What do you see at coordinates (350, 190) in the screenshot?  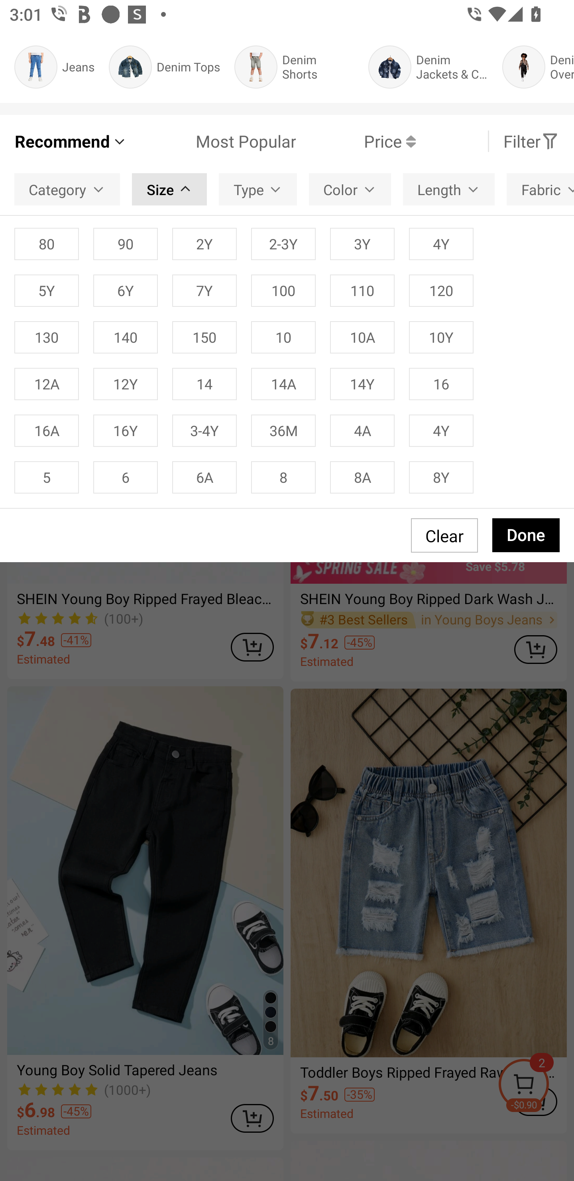 I see `Color` at bounding box center [350, 190].